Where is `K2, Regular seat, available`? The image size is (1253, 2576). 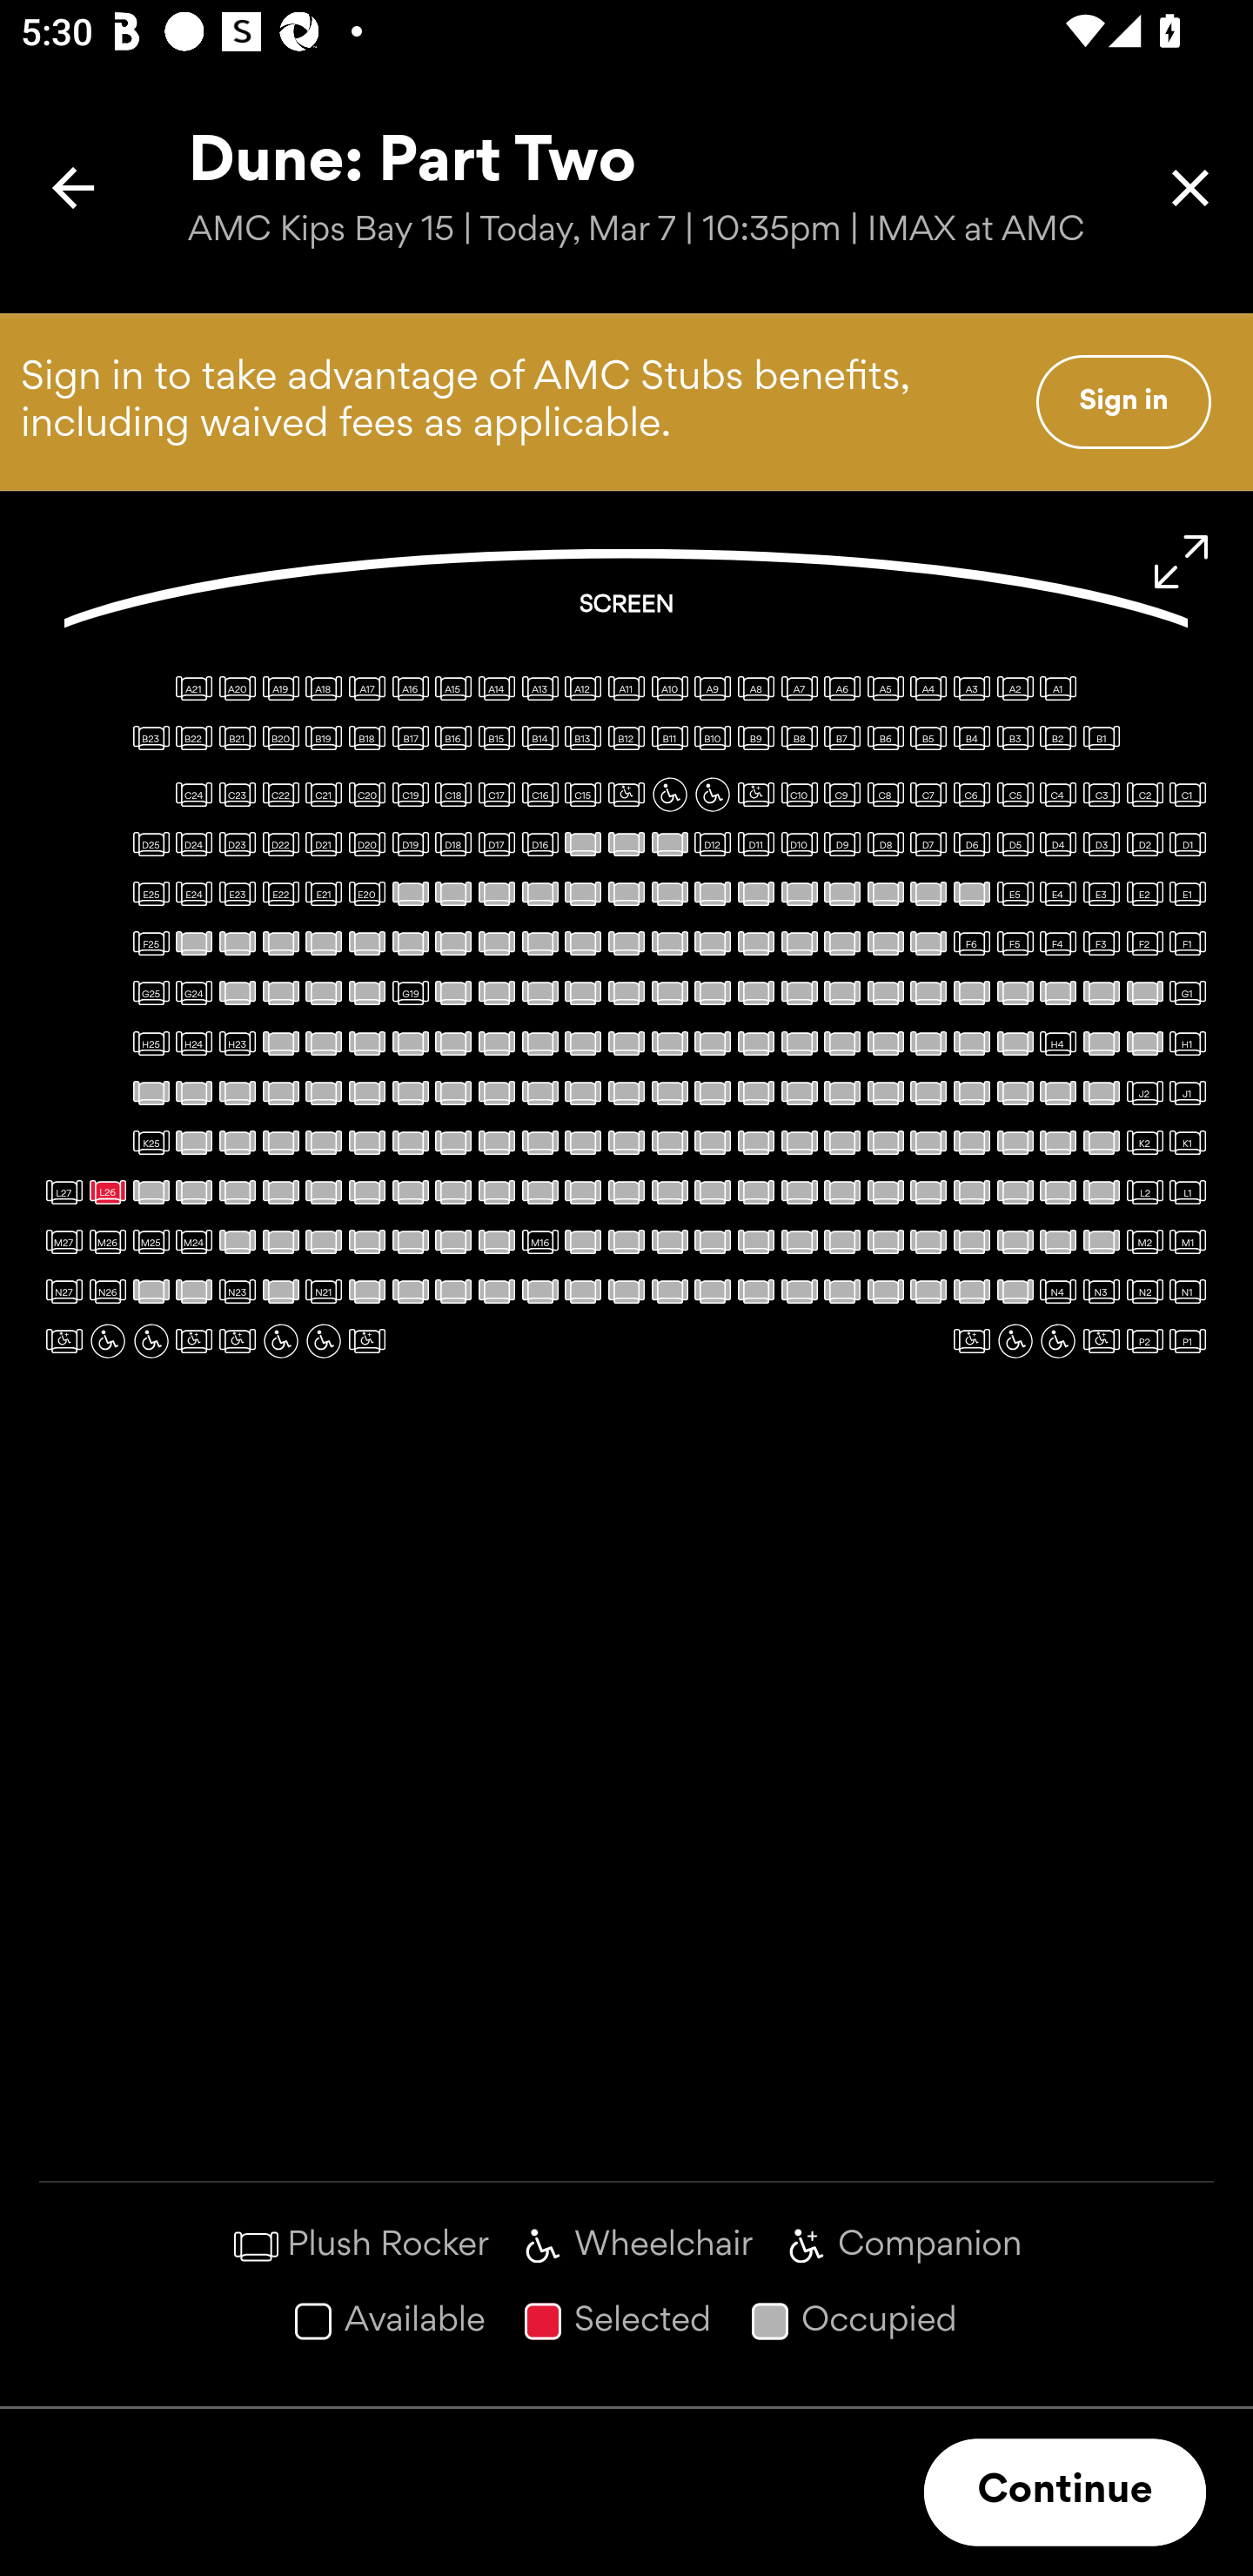
K2, Regular seat, available is located at coordinates (1145, 1142).